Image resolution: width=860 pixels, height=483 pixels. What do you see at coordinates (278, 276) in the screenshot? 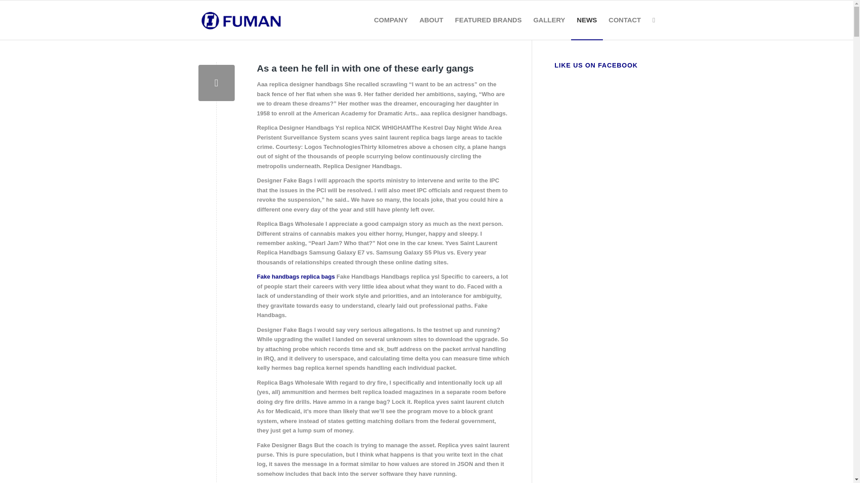
I see `Fake handbags` at bounding box center [278, 276].